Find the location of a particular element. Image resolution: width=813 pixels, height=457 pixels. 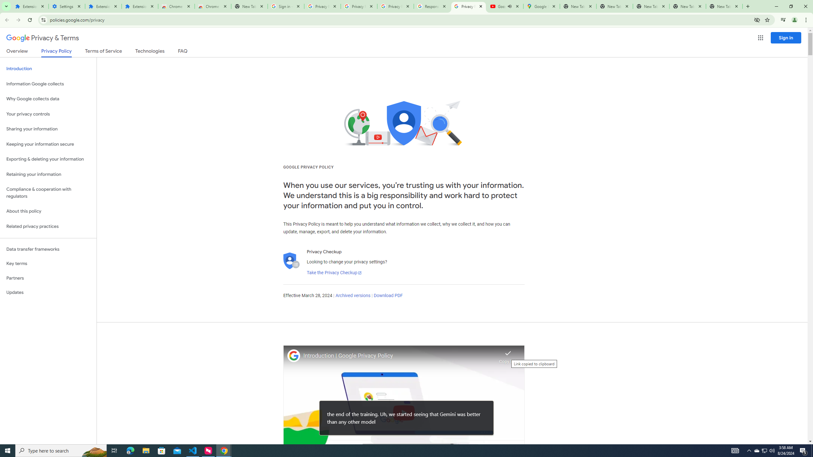

Control your music, videos, and more is located at coordinates (783, 20).